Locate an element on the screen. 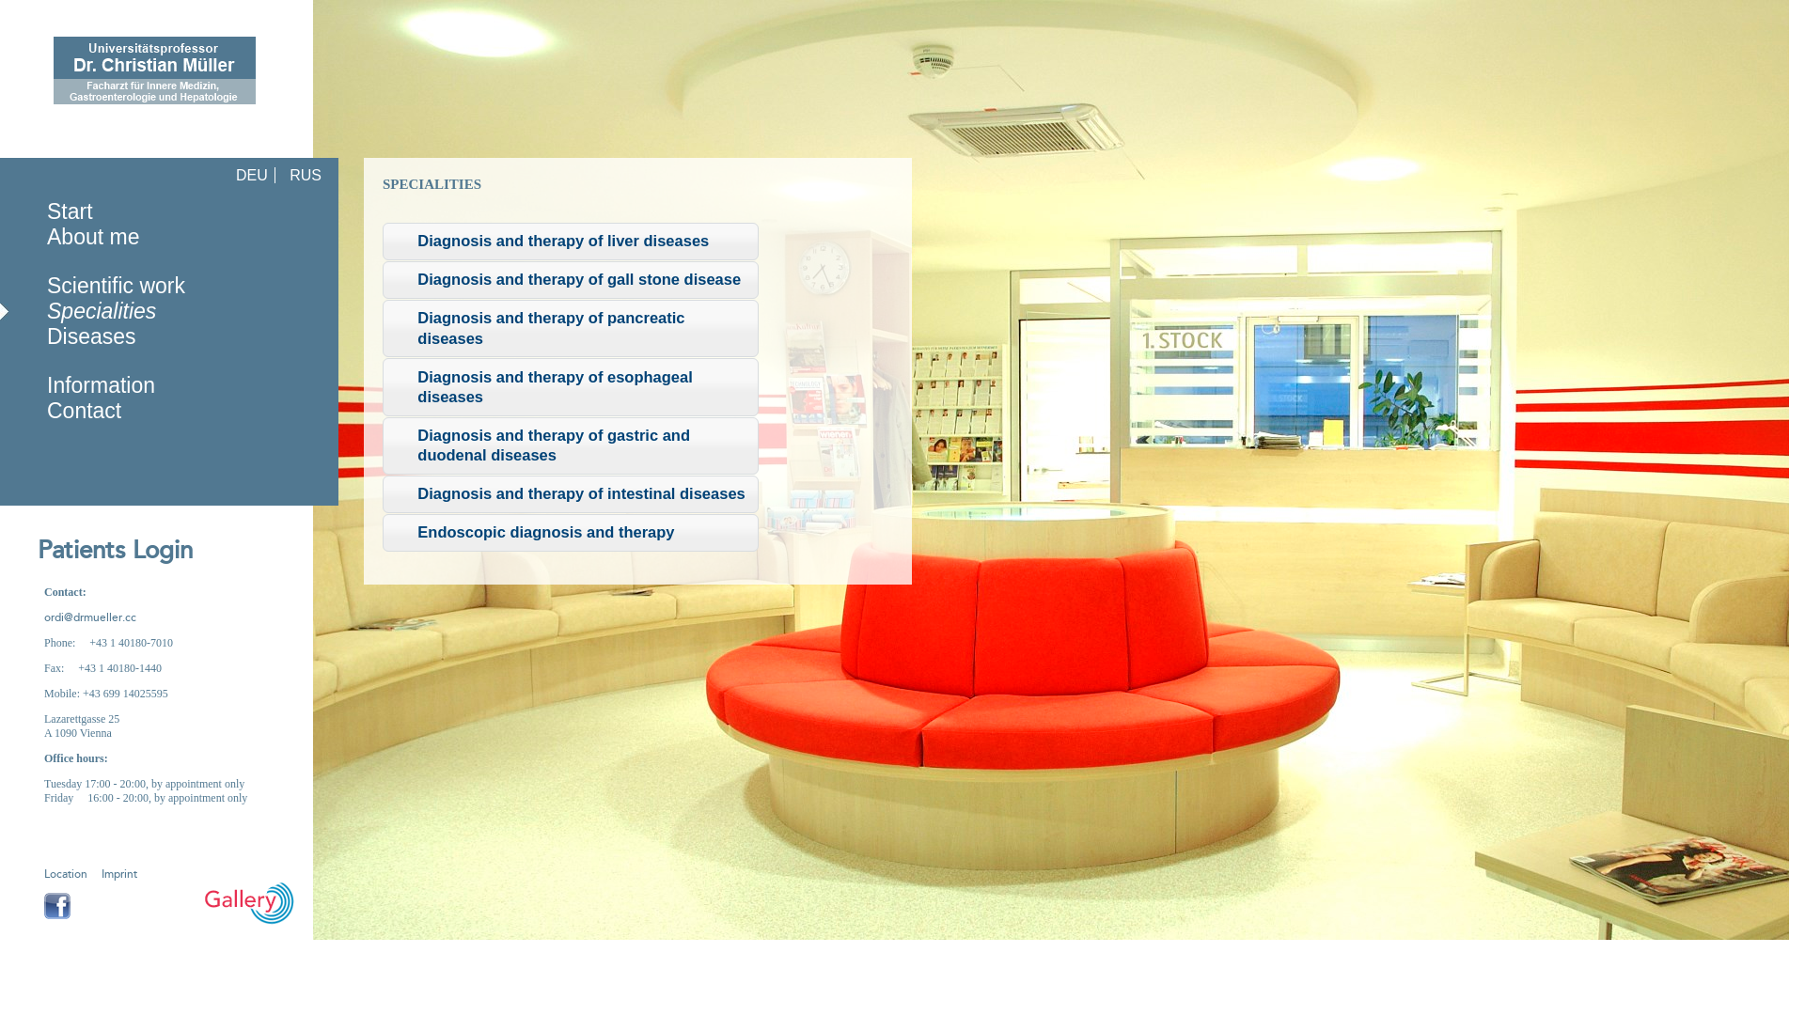 The image size is (1805, 1015). About me is located at coordinates (93, 237).